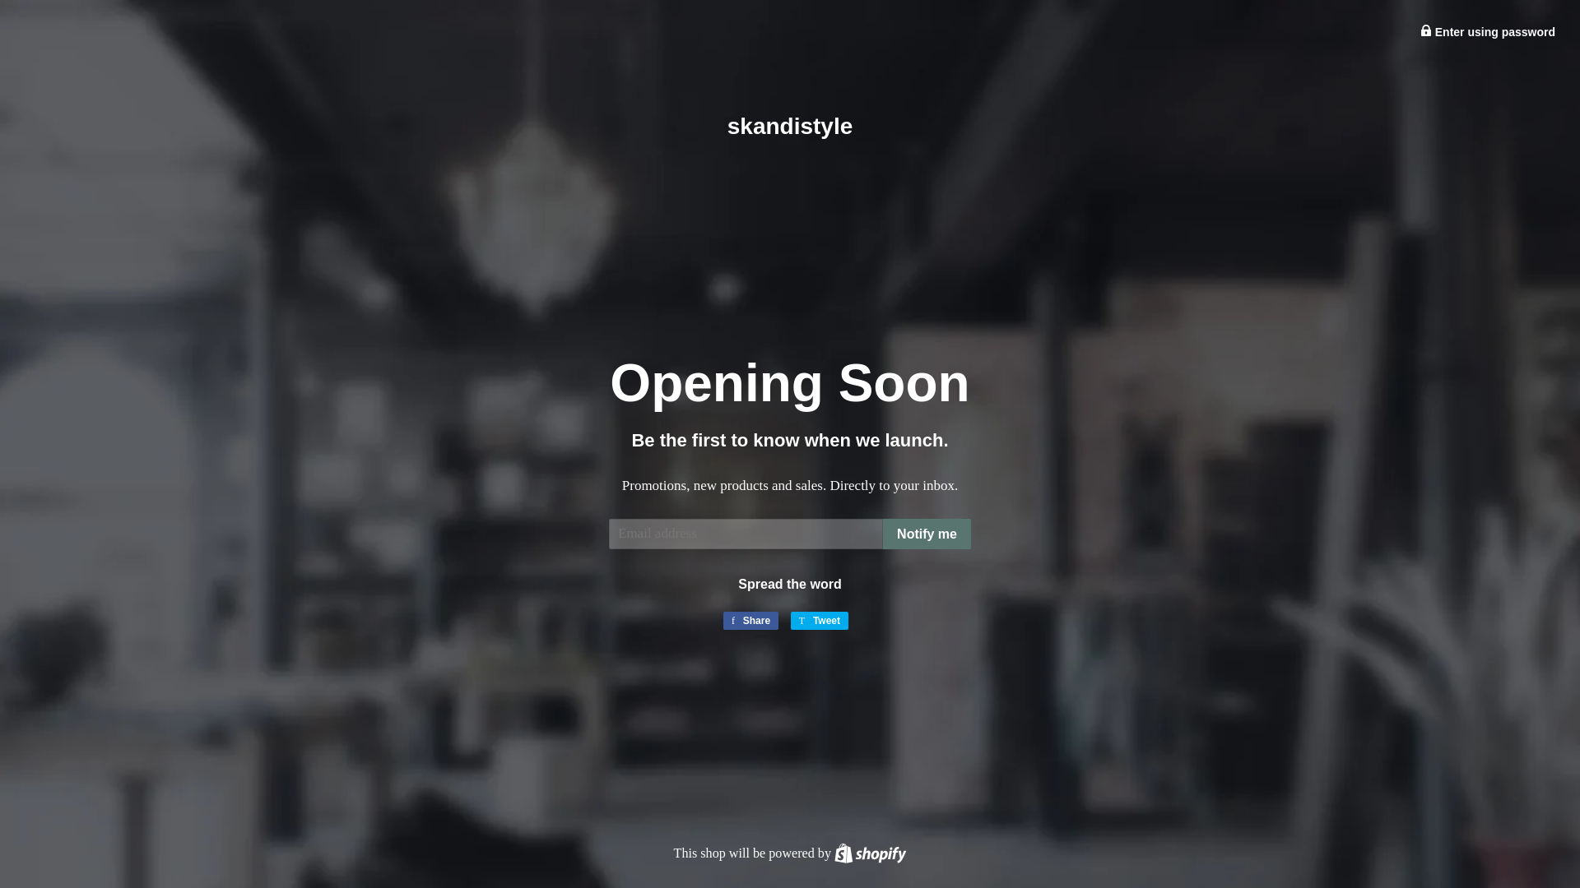 Image resolution: width=1580 pixels, height=888 pixels. What do you see at coordinates (927, 534) in the screenshot?
I see `Create your own online store with Shopify` at bounding box center [927, 534].